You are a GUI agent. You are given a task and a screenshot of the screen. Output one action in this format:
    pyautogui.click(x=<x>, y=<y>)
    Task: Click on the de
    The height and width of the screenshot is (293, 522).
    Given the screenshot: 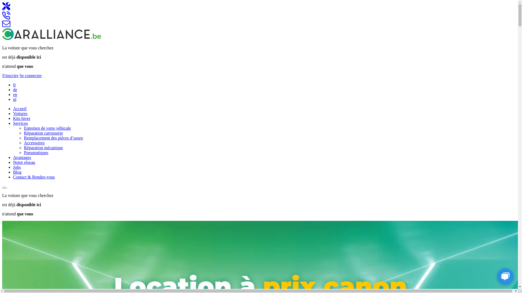 What is the action you would take?
    pyautogui.click(x=15, y=90)
    